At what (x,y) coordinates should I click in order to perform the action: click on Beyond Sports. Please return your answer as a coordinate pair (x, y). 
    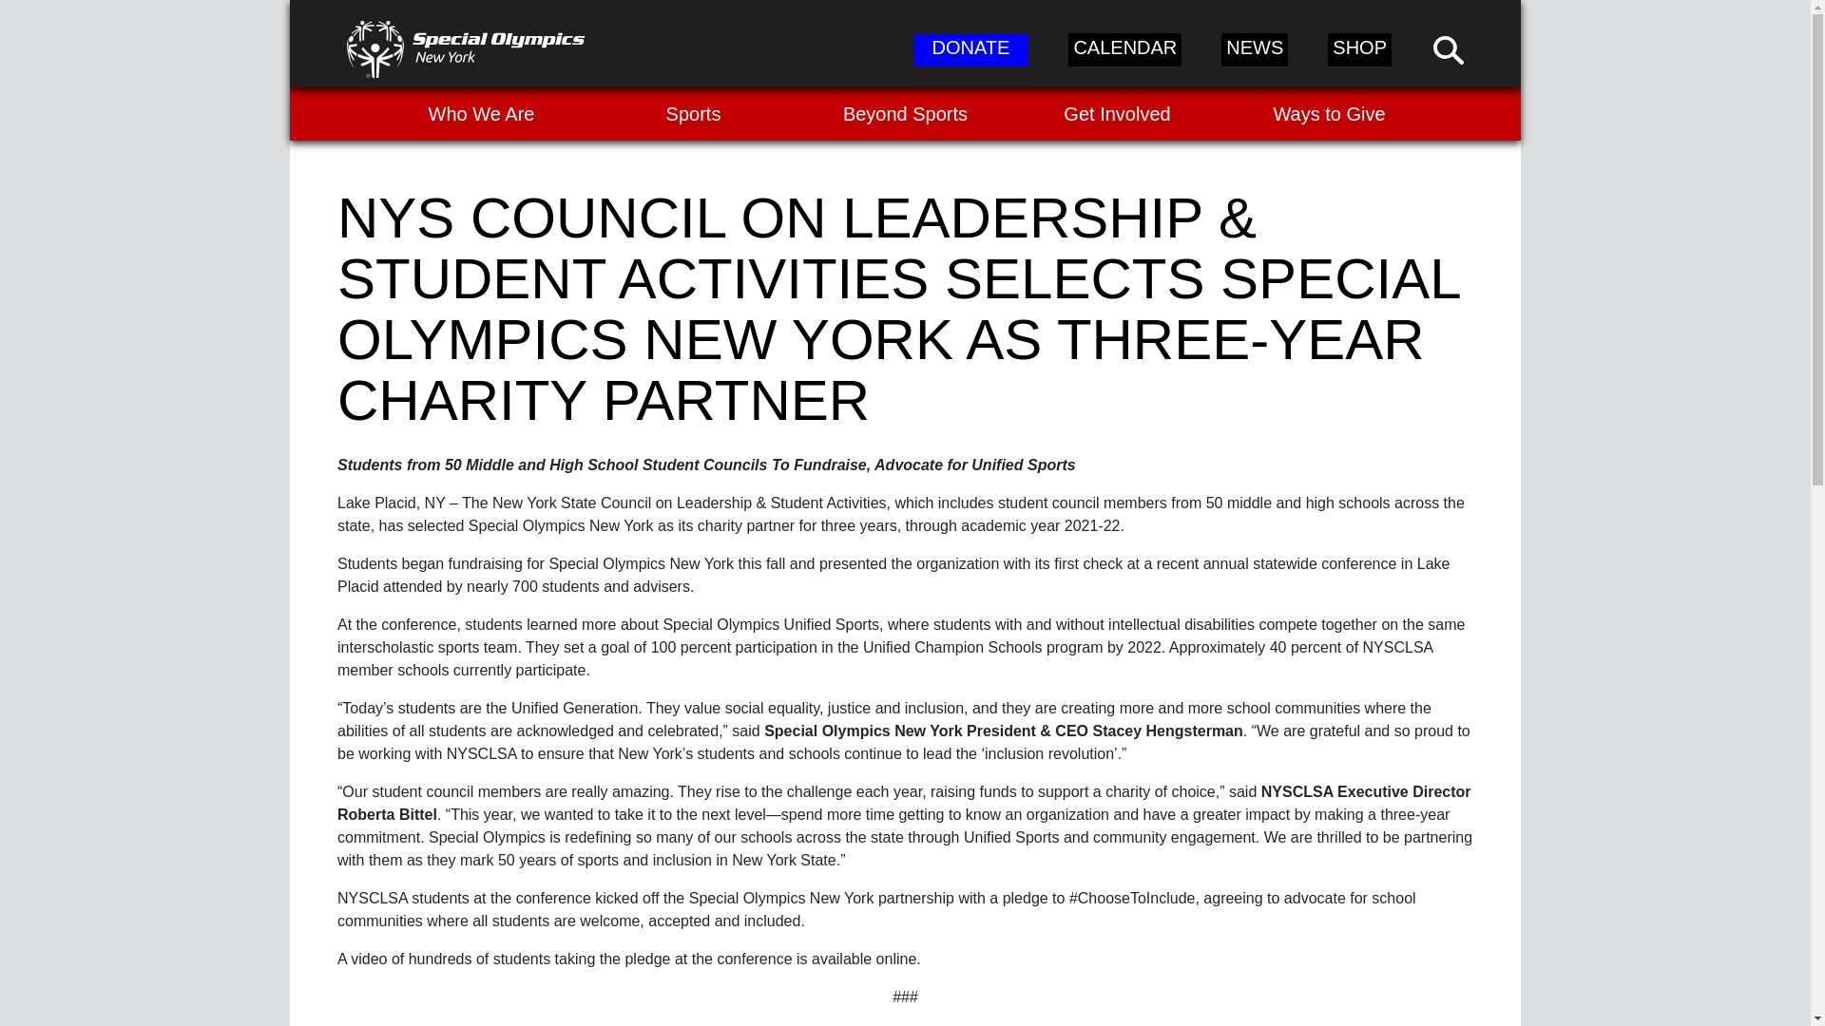
    Looking at the image, I should click on (905, 113).